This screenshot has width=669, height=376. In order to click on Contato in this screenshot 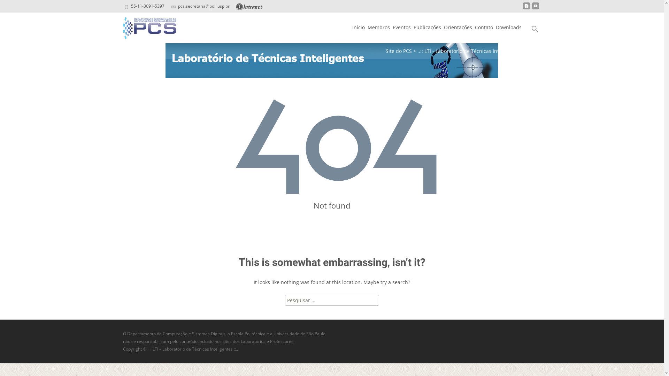, I will do `click(484, 28)`.